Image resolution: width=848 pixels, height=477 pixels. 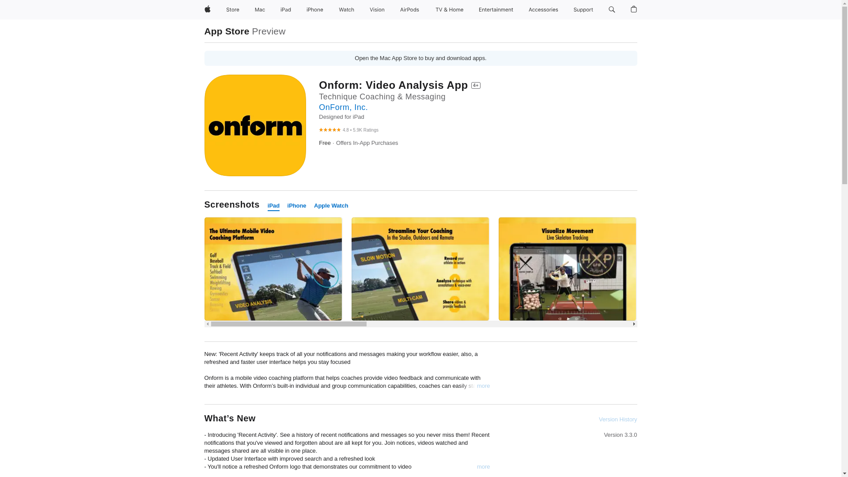 I want to click on App Store, so click(x=227, y=31).